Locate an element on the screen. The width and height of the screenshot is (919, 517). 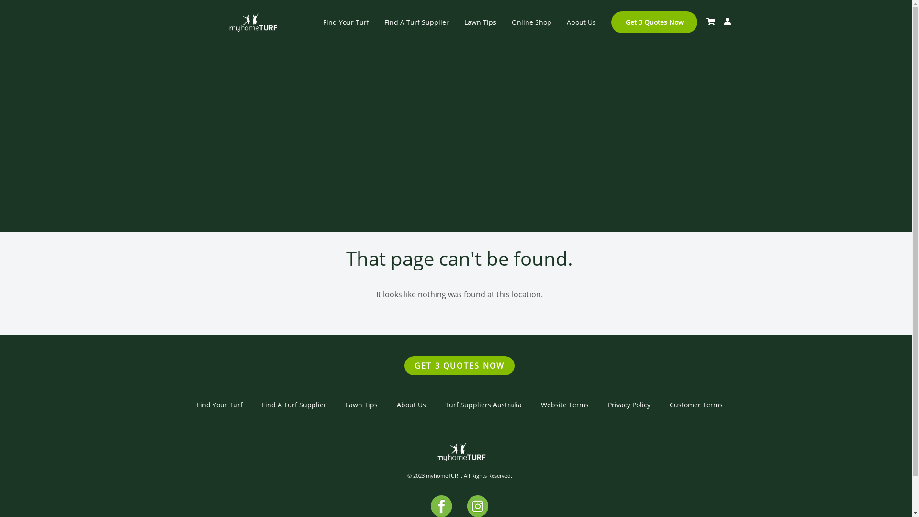
GET 3 QUOTES NOW is located at coordinates (459, 366).